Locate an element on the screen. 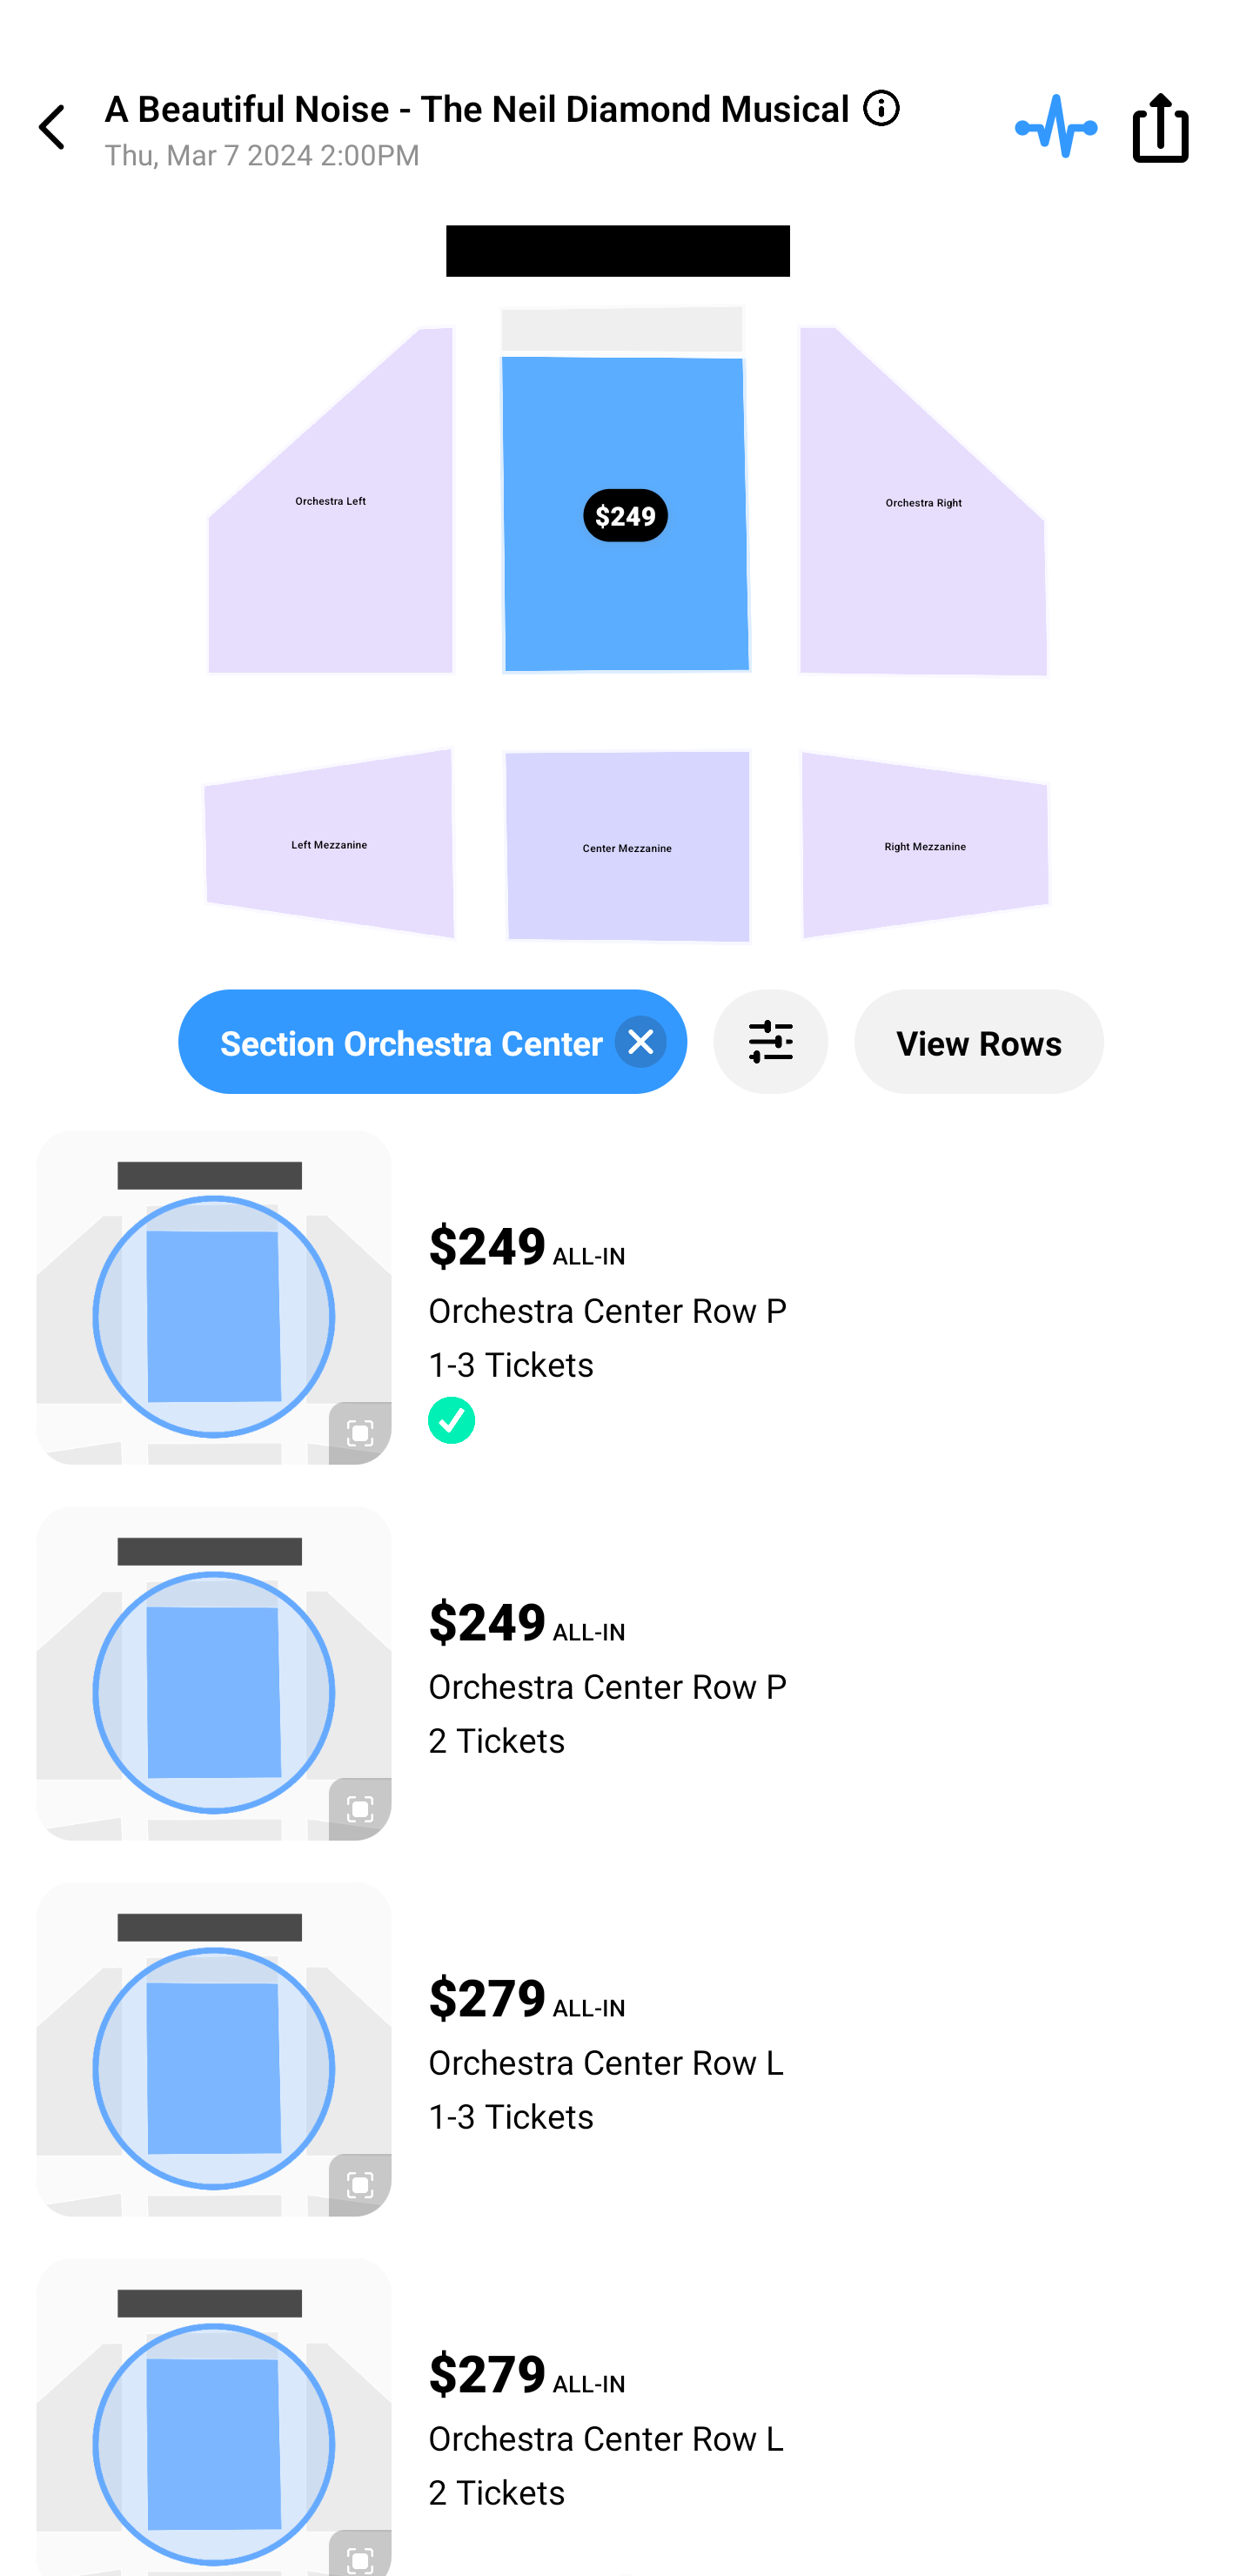 This screenshot has height=2576, width=1253. $249 is located at coordinates (626, 515).